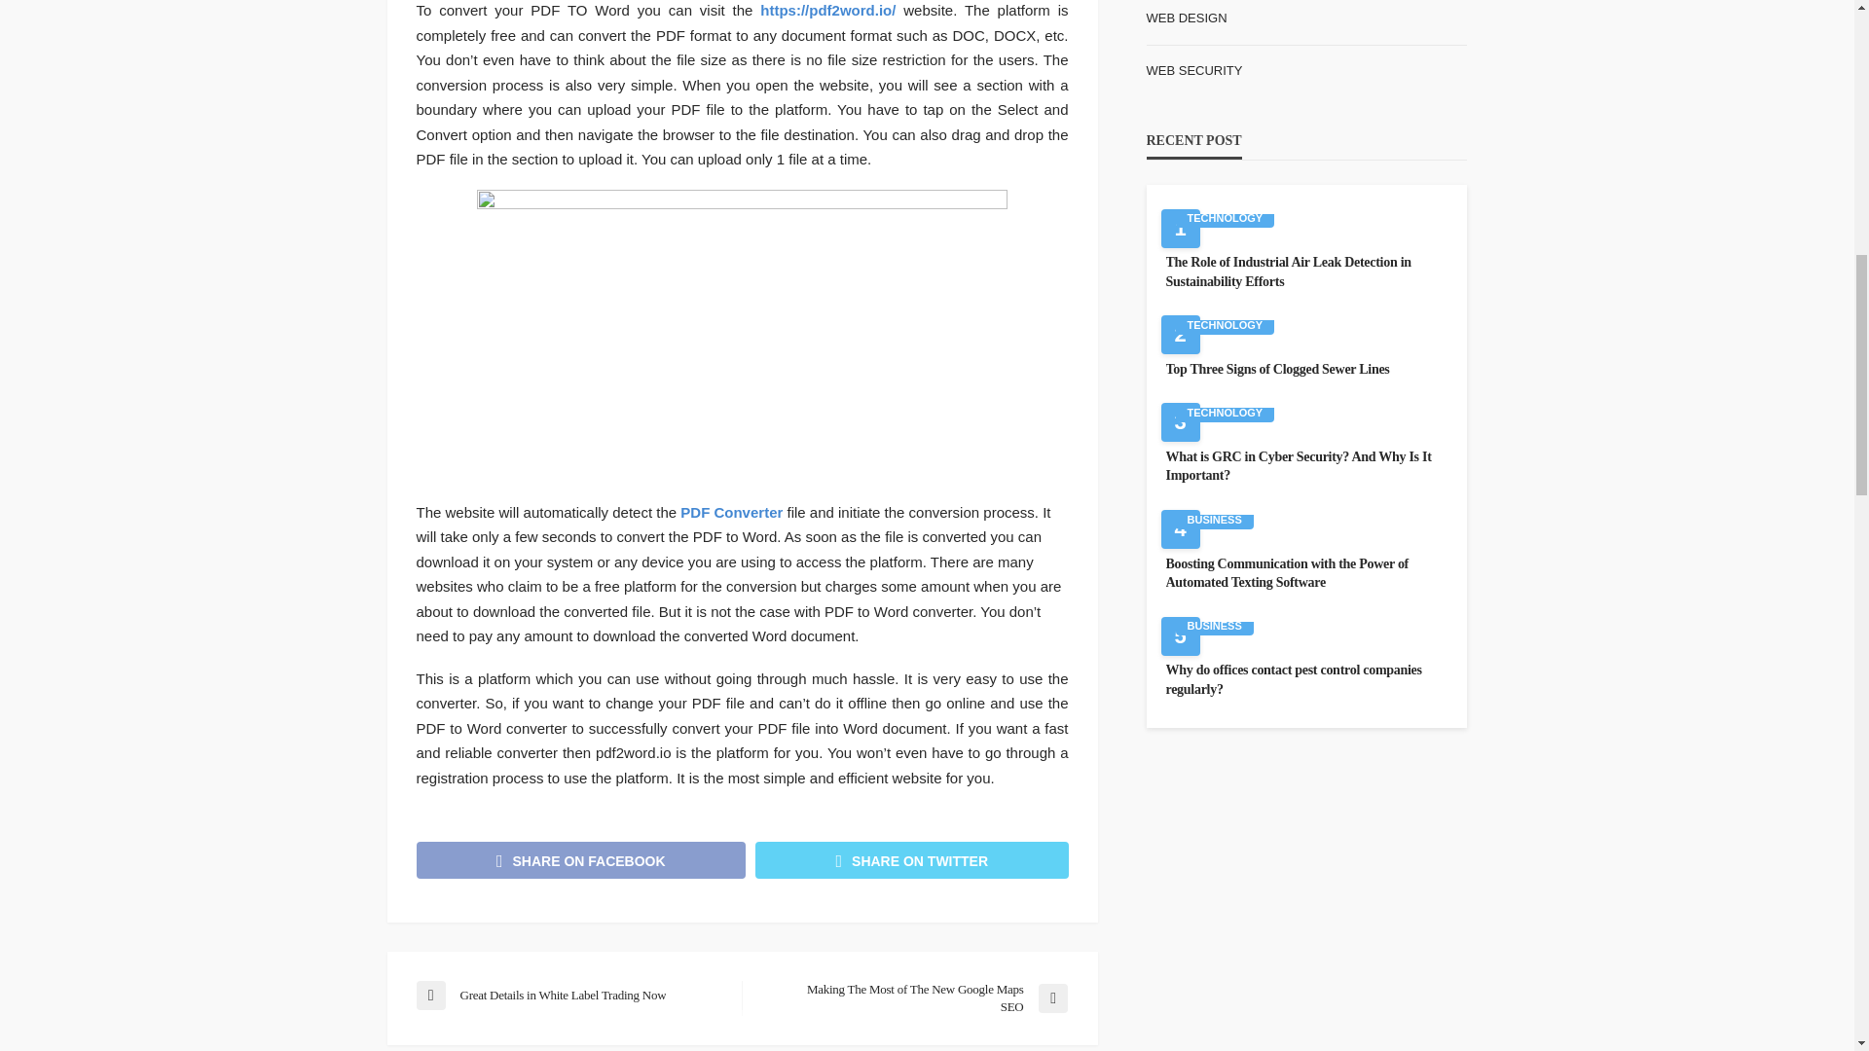 This screenshot has height=1051, width=1869. I want to click on PDF Converter, so click(731, 512).